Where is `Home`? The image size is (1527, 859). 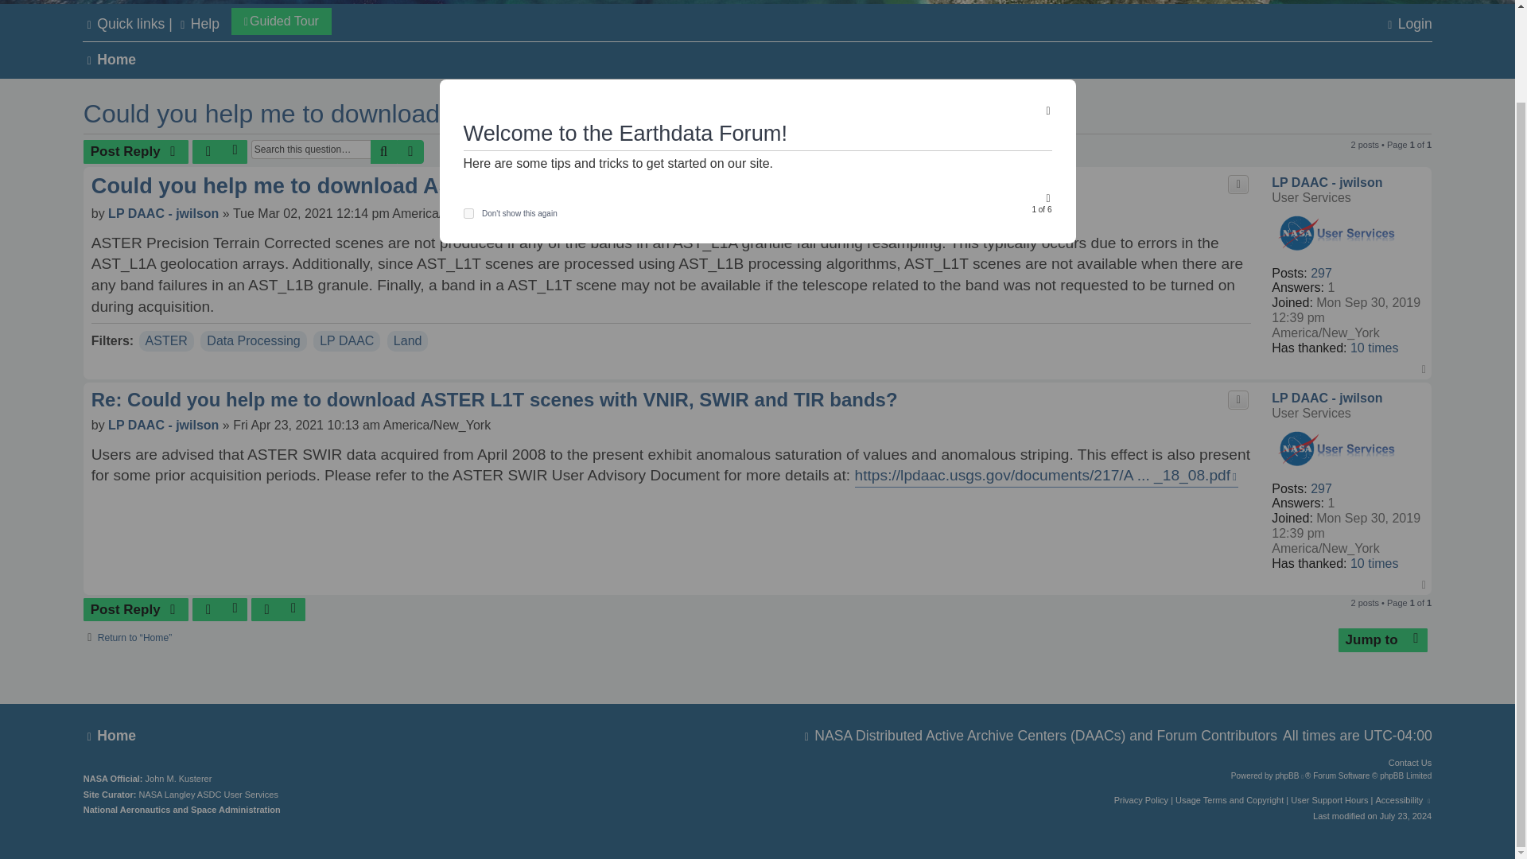
Home is located at coordinates (108, 60).